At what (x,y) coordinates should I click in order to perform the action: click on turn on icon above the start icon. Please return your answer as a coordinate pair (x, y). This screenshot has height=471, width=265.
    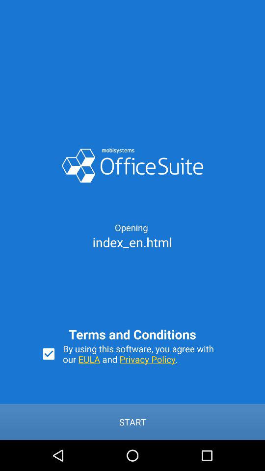
    Looking at the image, I should click on (143, 354).